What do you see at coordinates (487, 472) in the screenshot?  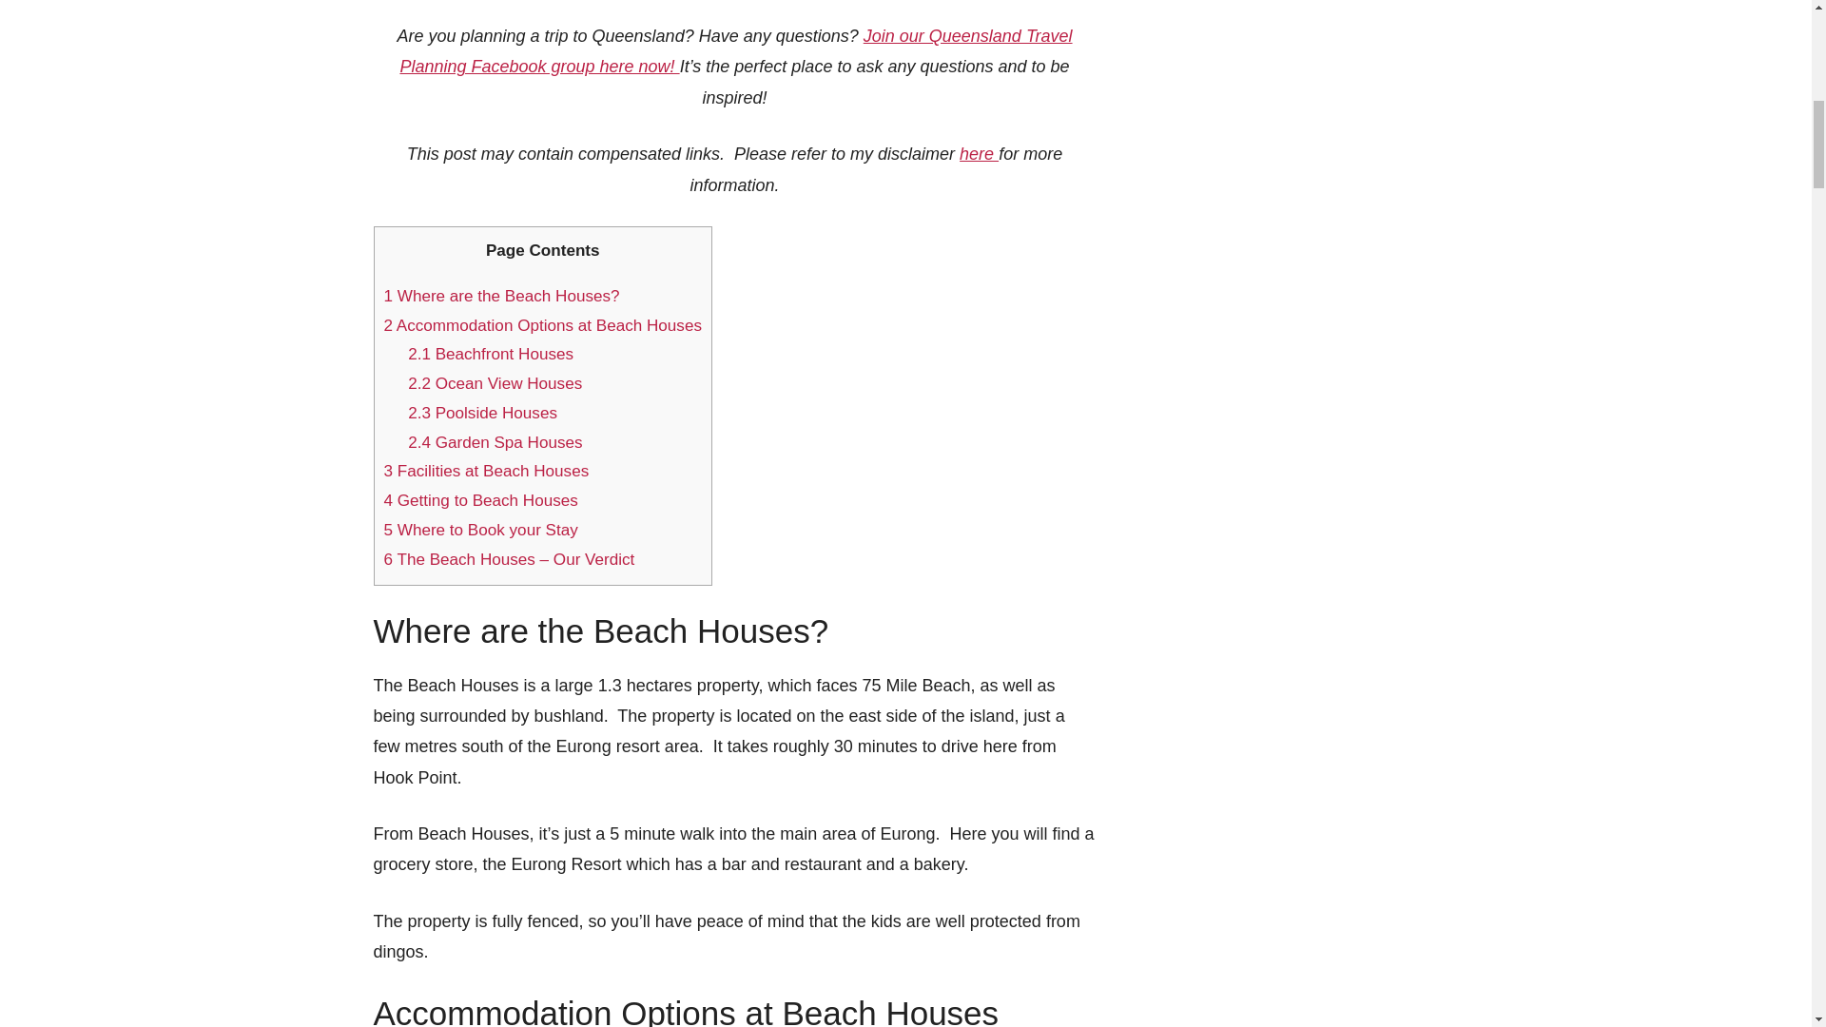 I see `3 Facilities at Beach Houses` at bounding box center [487, 472].